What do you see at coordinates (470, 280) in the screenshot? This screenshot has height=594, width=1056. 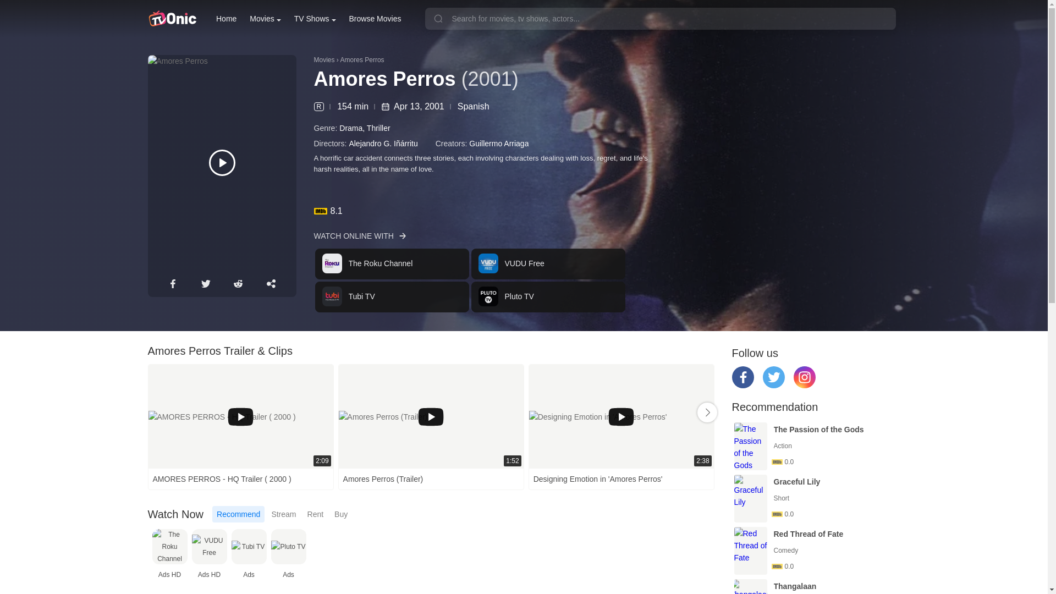 I see `Movies` at bounding box center [470, 280].